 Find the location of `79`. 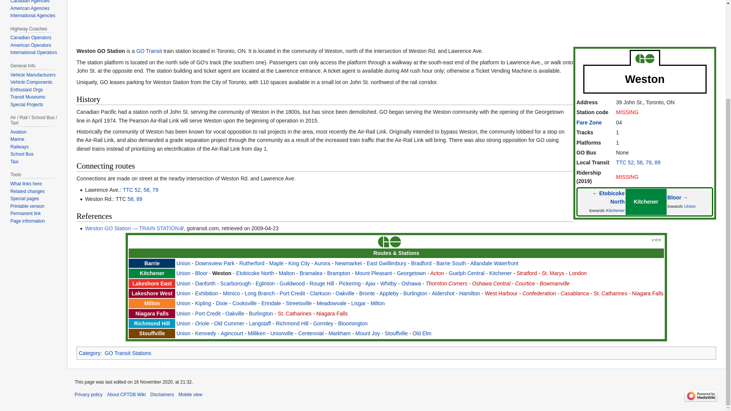

79 is located at coordinates (155, 190).